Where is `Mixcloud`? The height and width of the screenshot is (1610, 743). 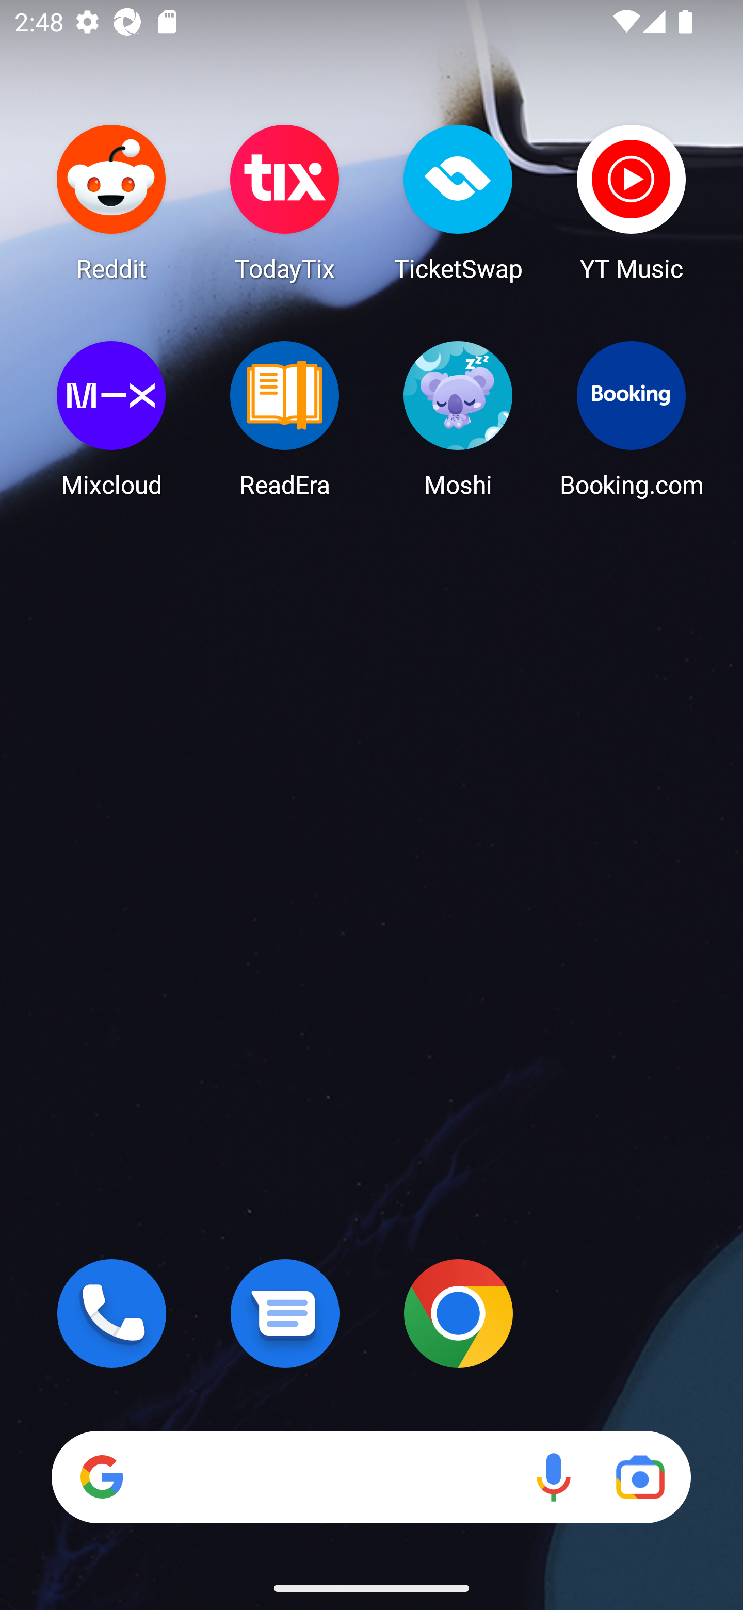 Mixcloud is located at coordinates (111, 418).